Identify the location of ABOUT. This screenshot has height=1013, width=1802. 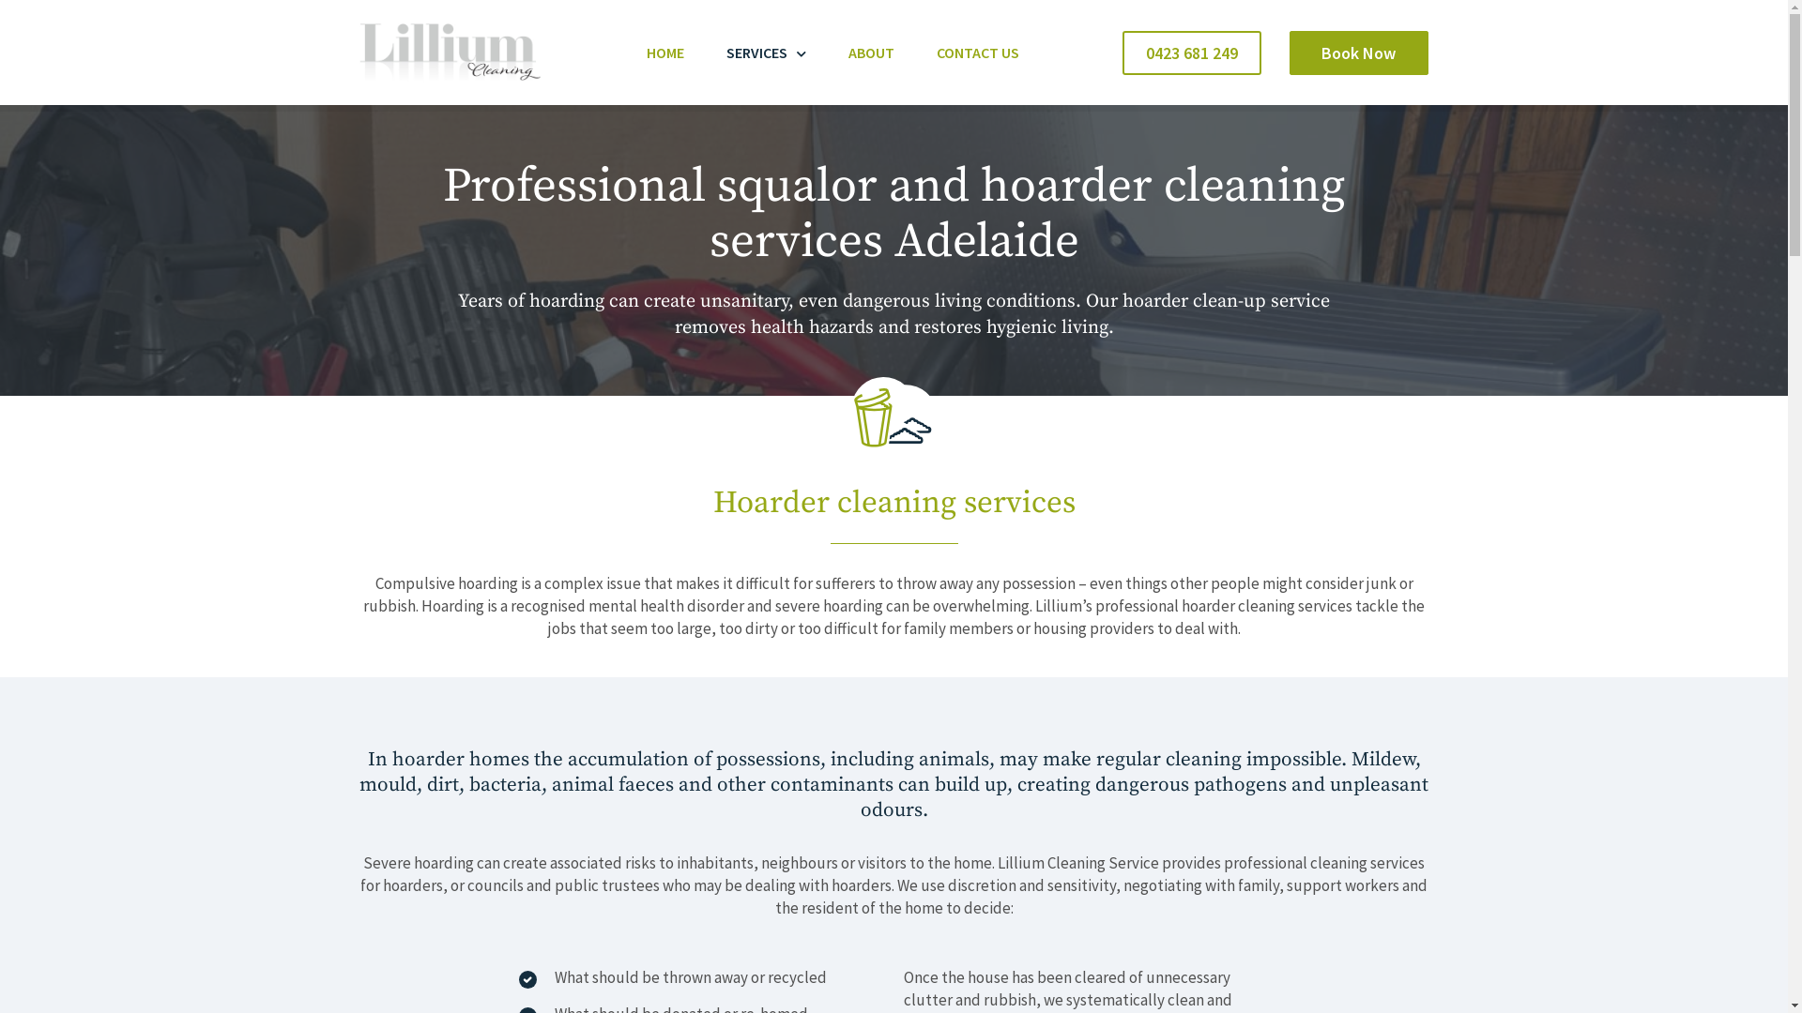
(871, 53).